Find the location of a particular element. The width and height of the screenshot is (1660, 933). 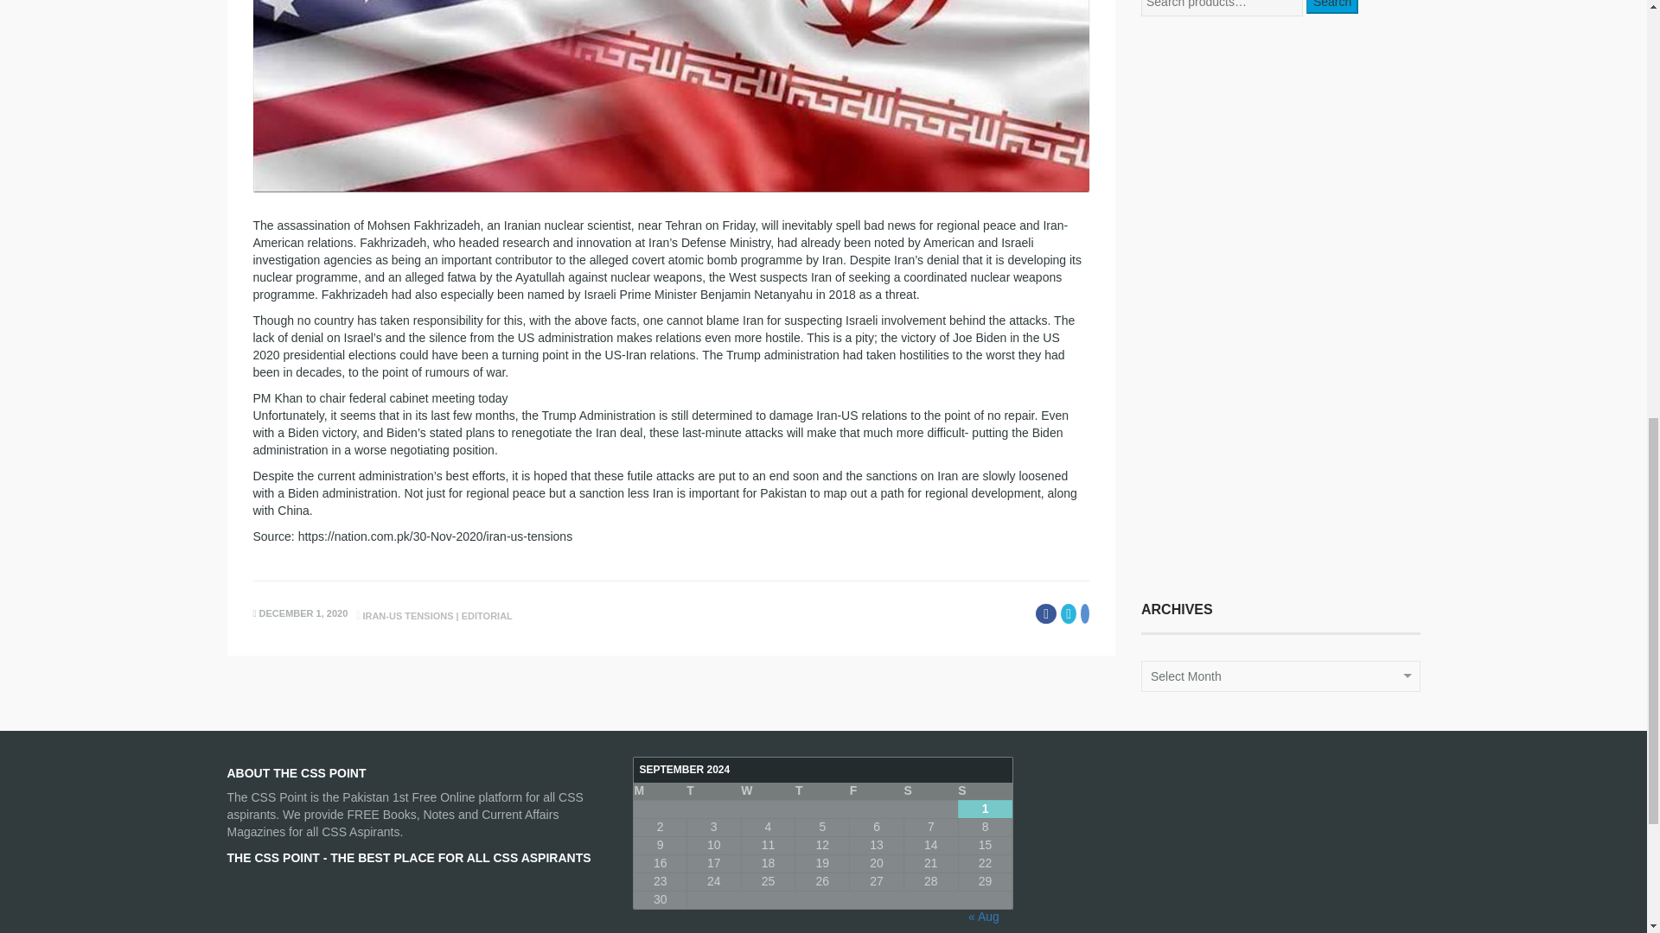

Wednesday is located at coordinates (768, 791).